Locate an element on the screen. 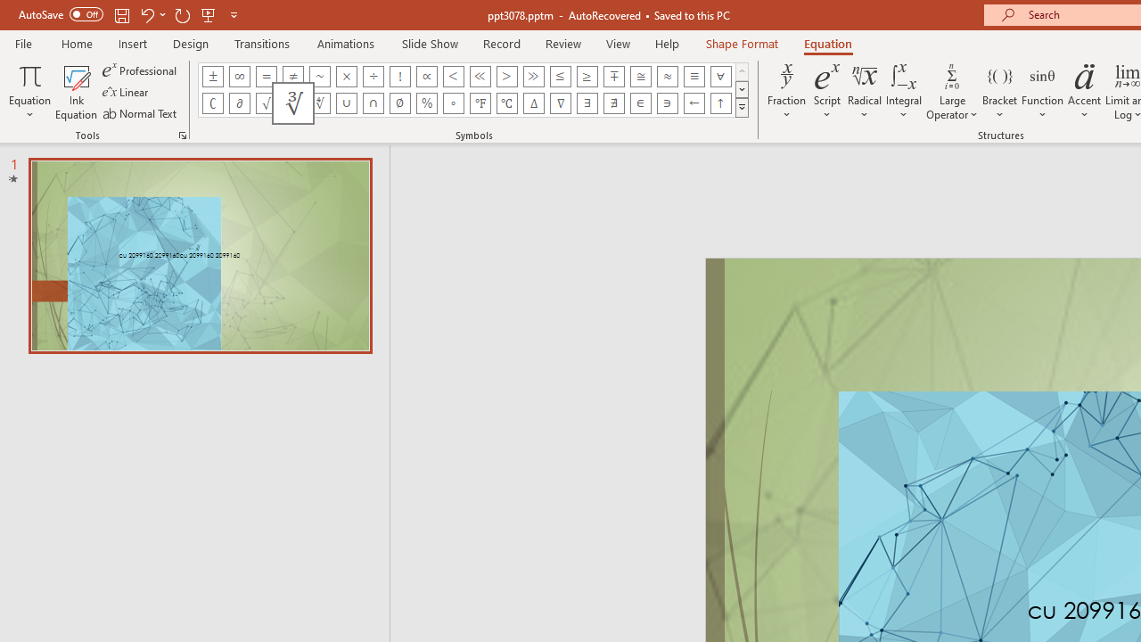 This screenshot has height=642, width=1141. Equation Symbol Minus Plus is located at coordinates (614, 77).